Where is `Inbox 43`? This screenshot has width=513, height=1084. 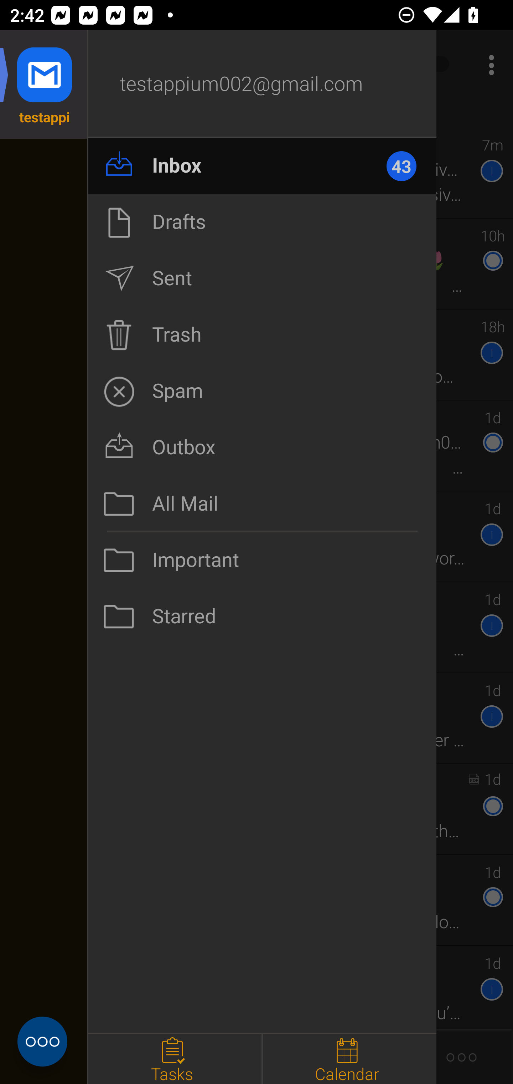 Inbox 43 is located at coordinates (262, 166).